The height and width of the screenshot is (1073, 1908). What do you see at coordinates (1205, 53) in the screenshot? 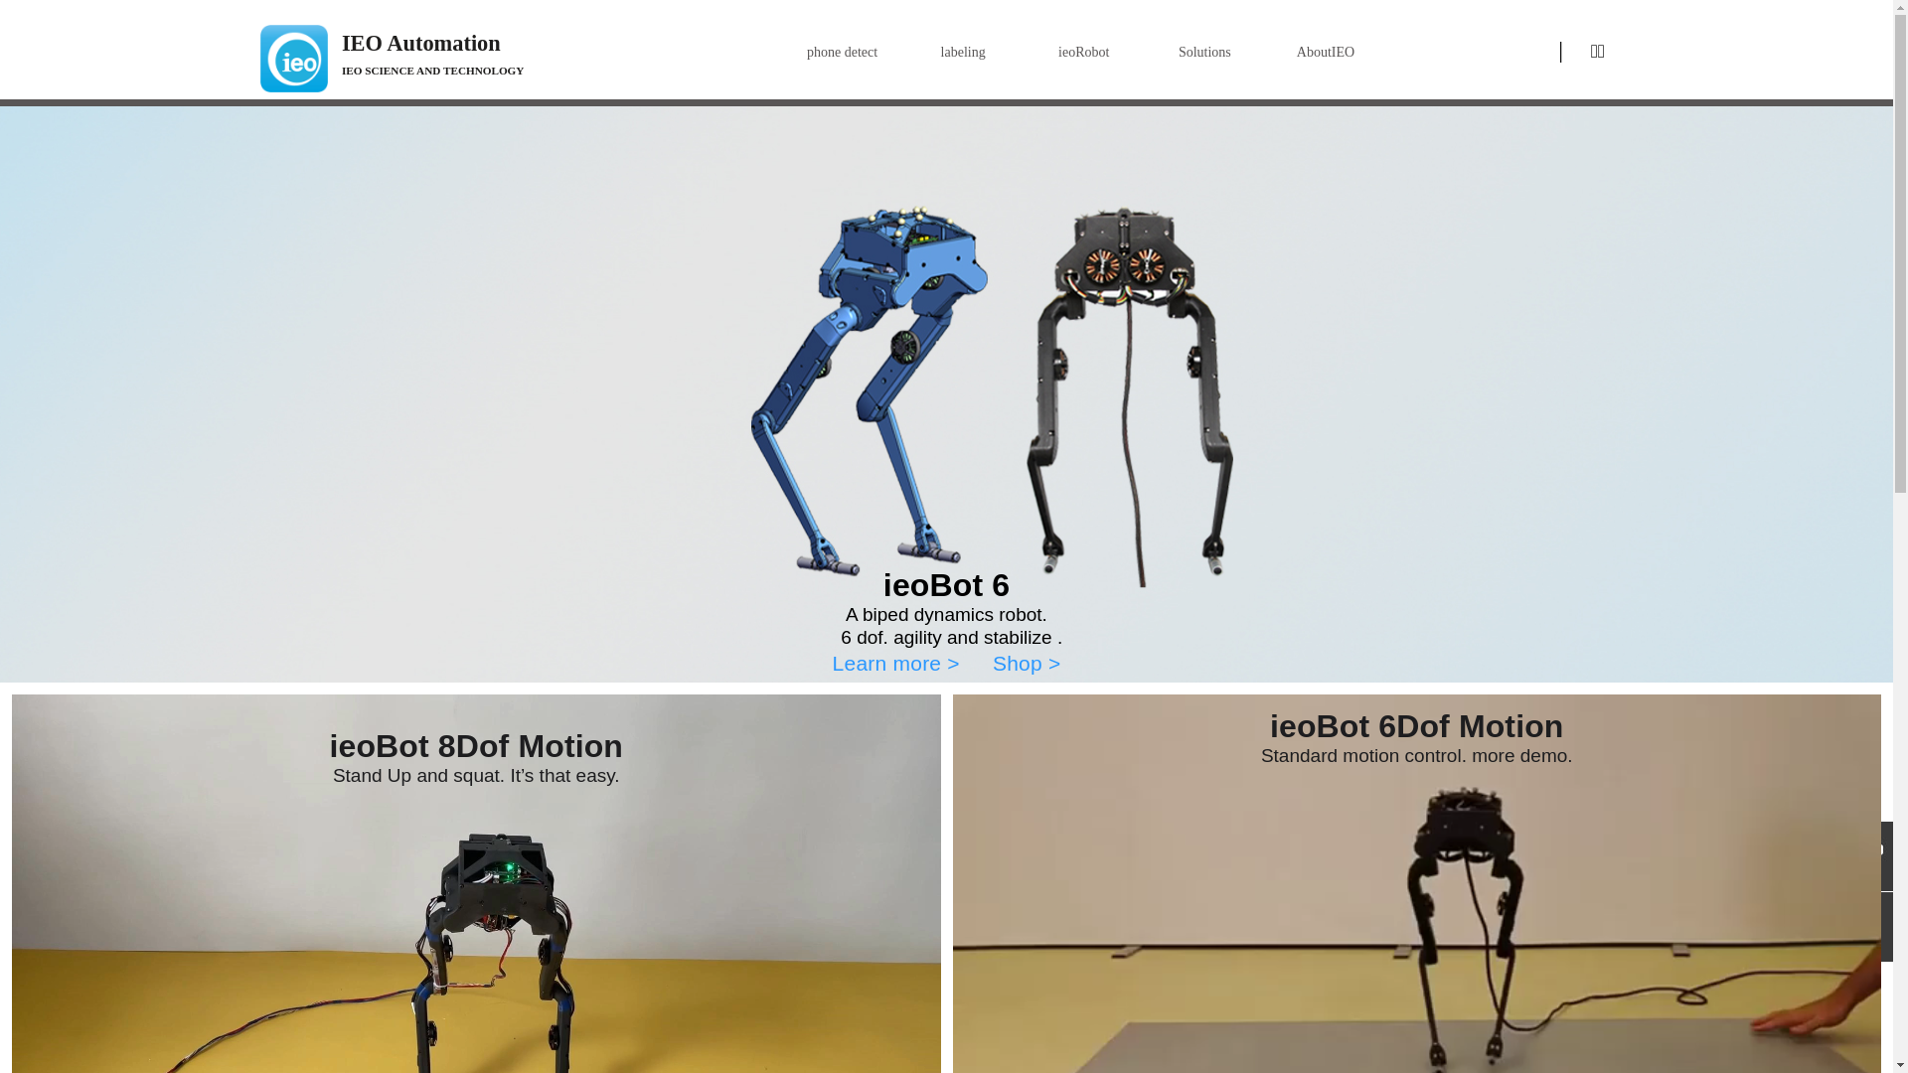
I see `Solutions` at bounding box center [1205, 53].